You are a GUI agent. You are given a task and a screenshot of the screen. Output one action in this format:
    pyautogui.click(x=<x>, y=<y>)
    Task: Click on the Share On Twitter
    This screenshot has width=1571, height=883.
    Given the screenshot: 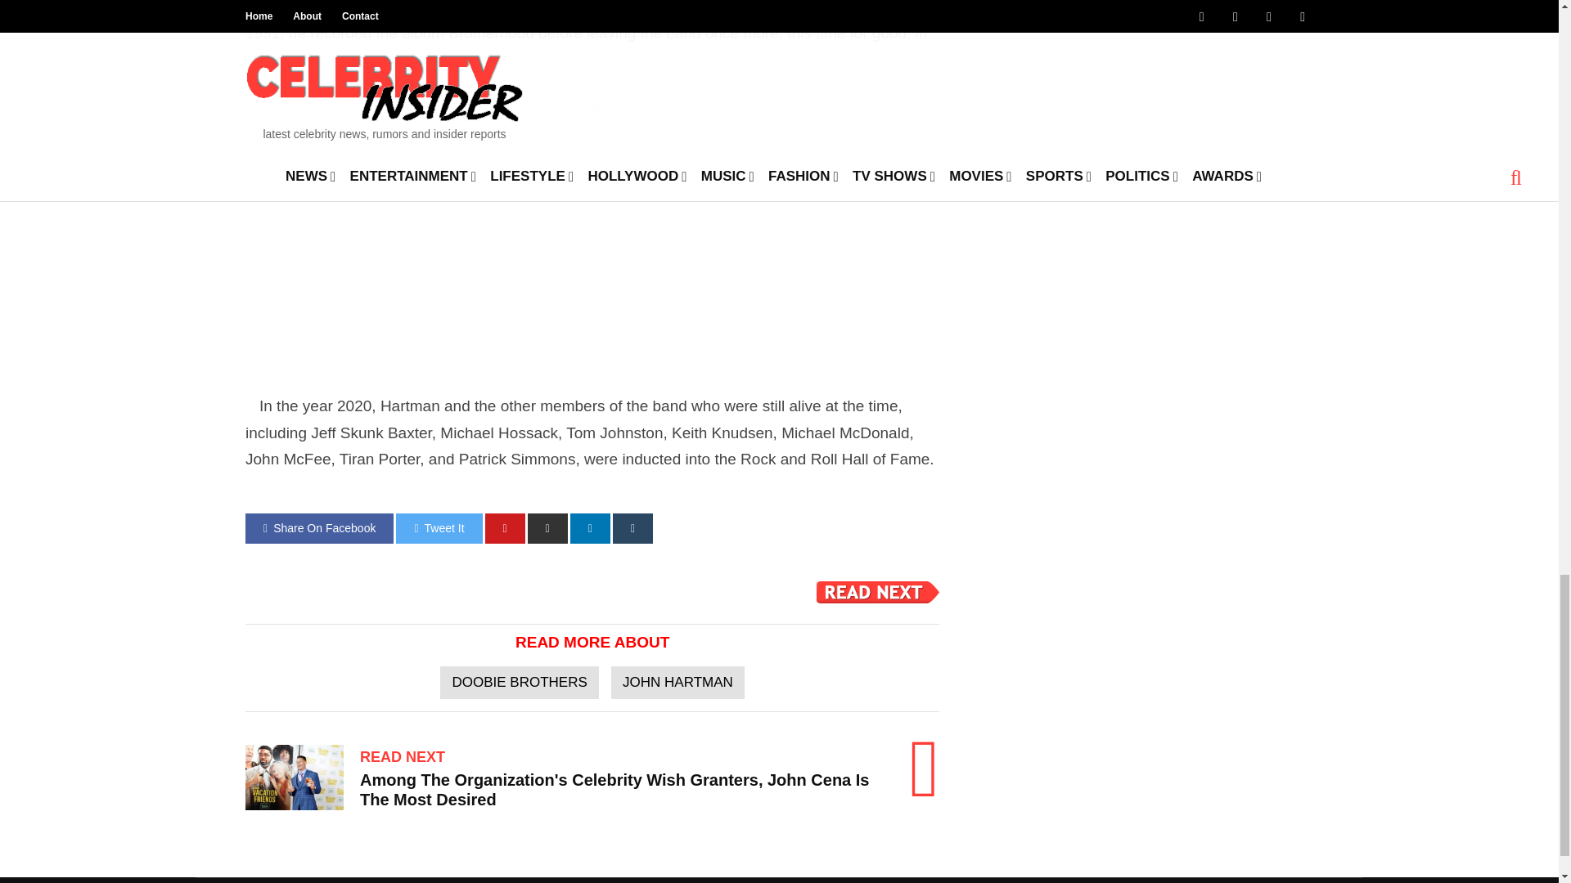 What is the action you would take?
    pyautogui.click(x=439, y=528)
    